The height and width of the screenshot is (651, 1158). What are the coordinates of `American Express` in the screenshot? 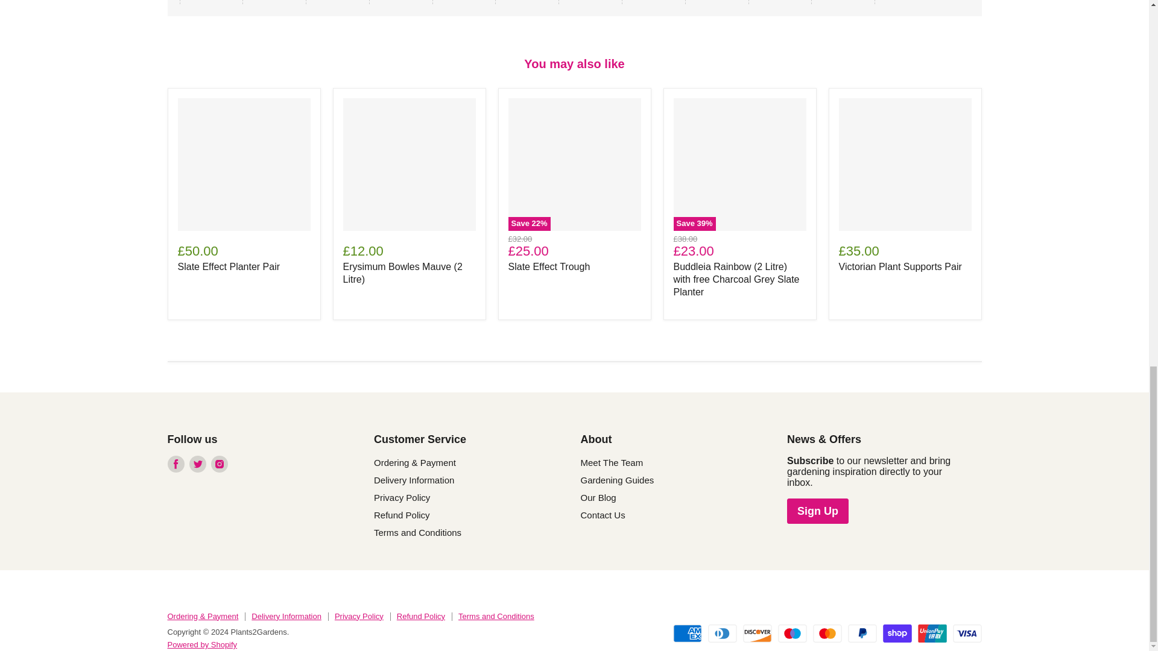 It's located at (687, 633).